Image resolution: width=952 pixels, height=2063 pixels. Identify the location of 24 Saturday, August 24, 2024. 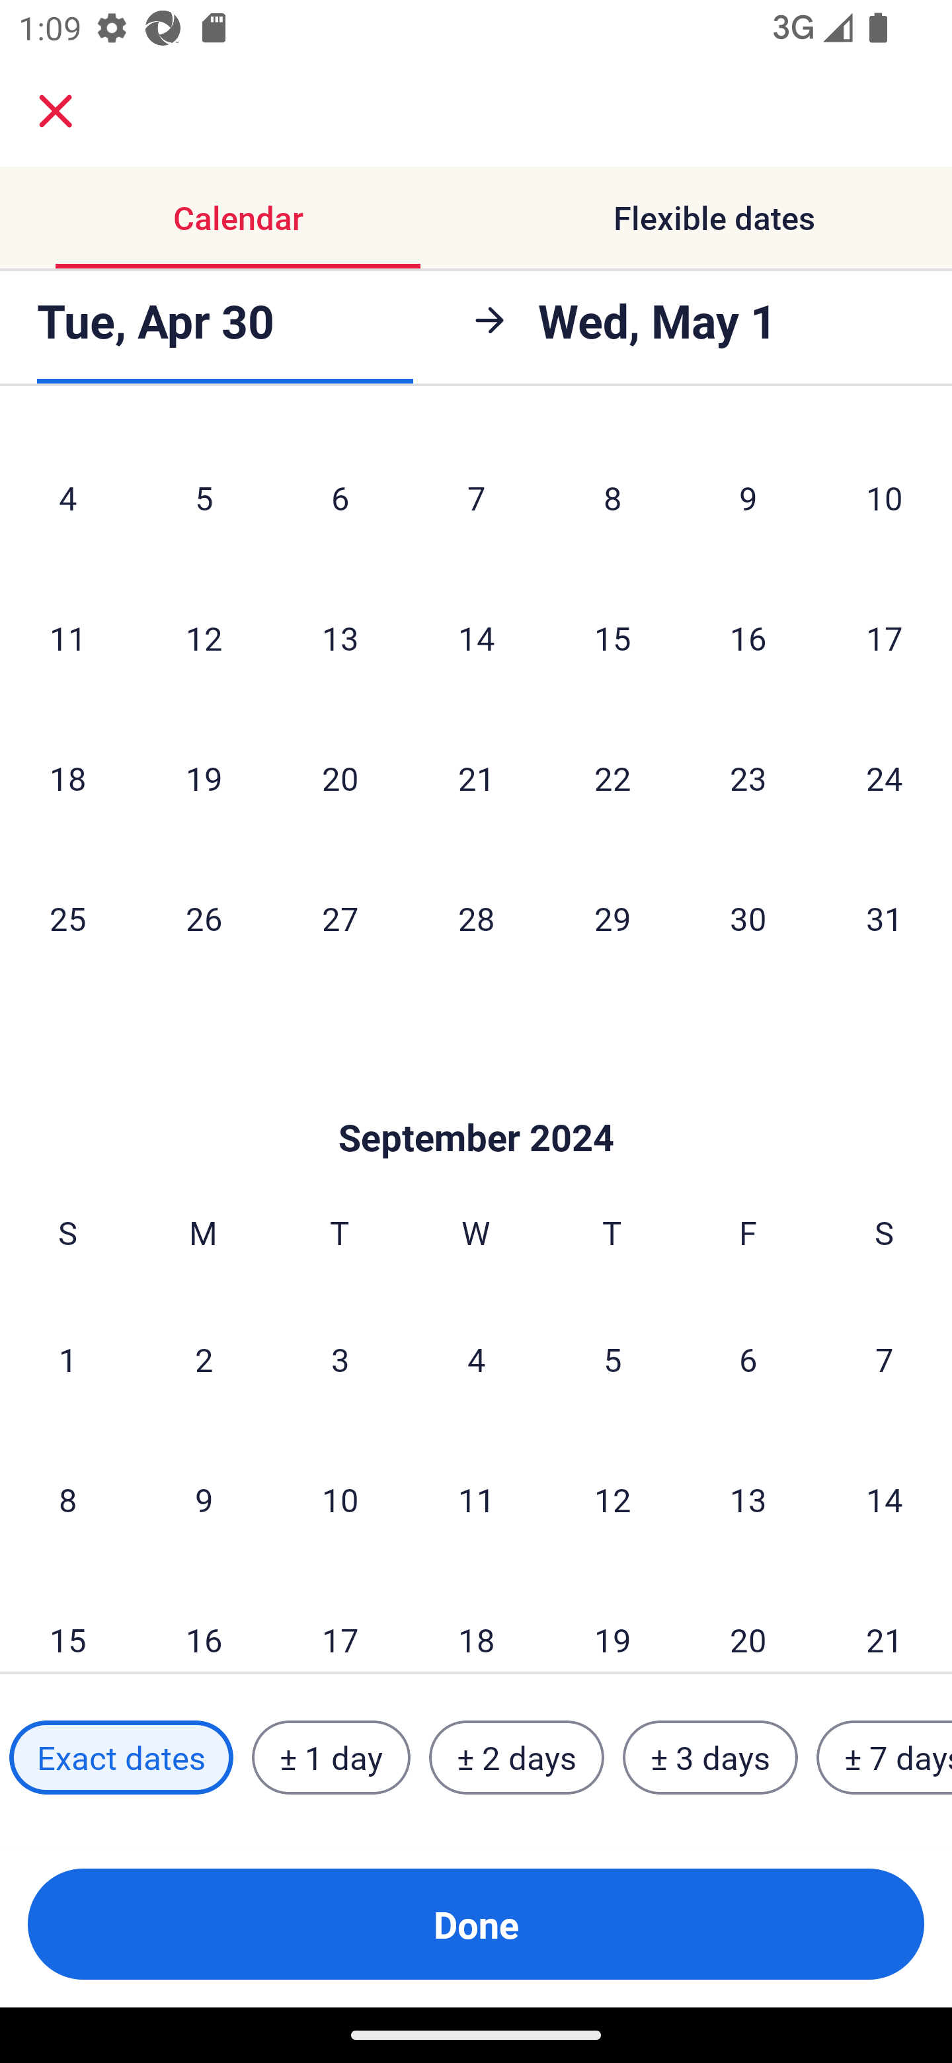
(885, 778).